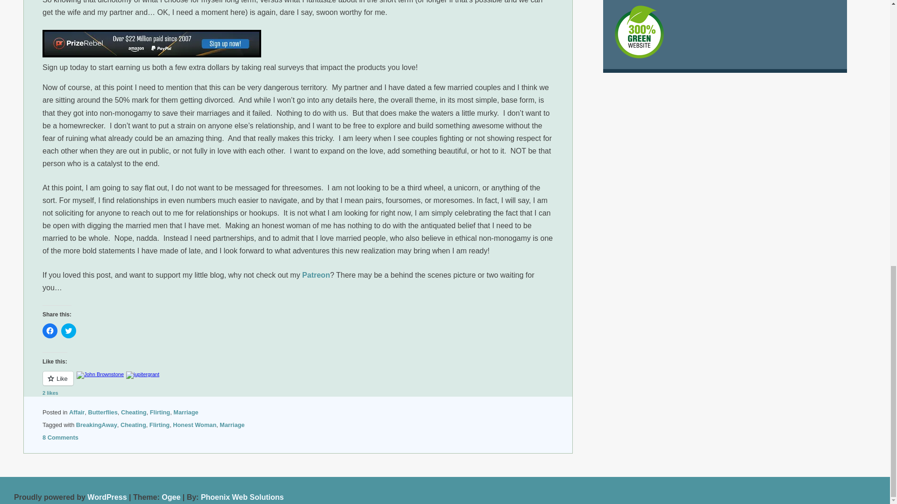 The image size is (897, 504). I want to click on WordPress, so click(107, 497).